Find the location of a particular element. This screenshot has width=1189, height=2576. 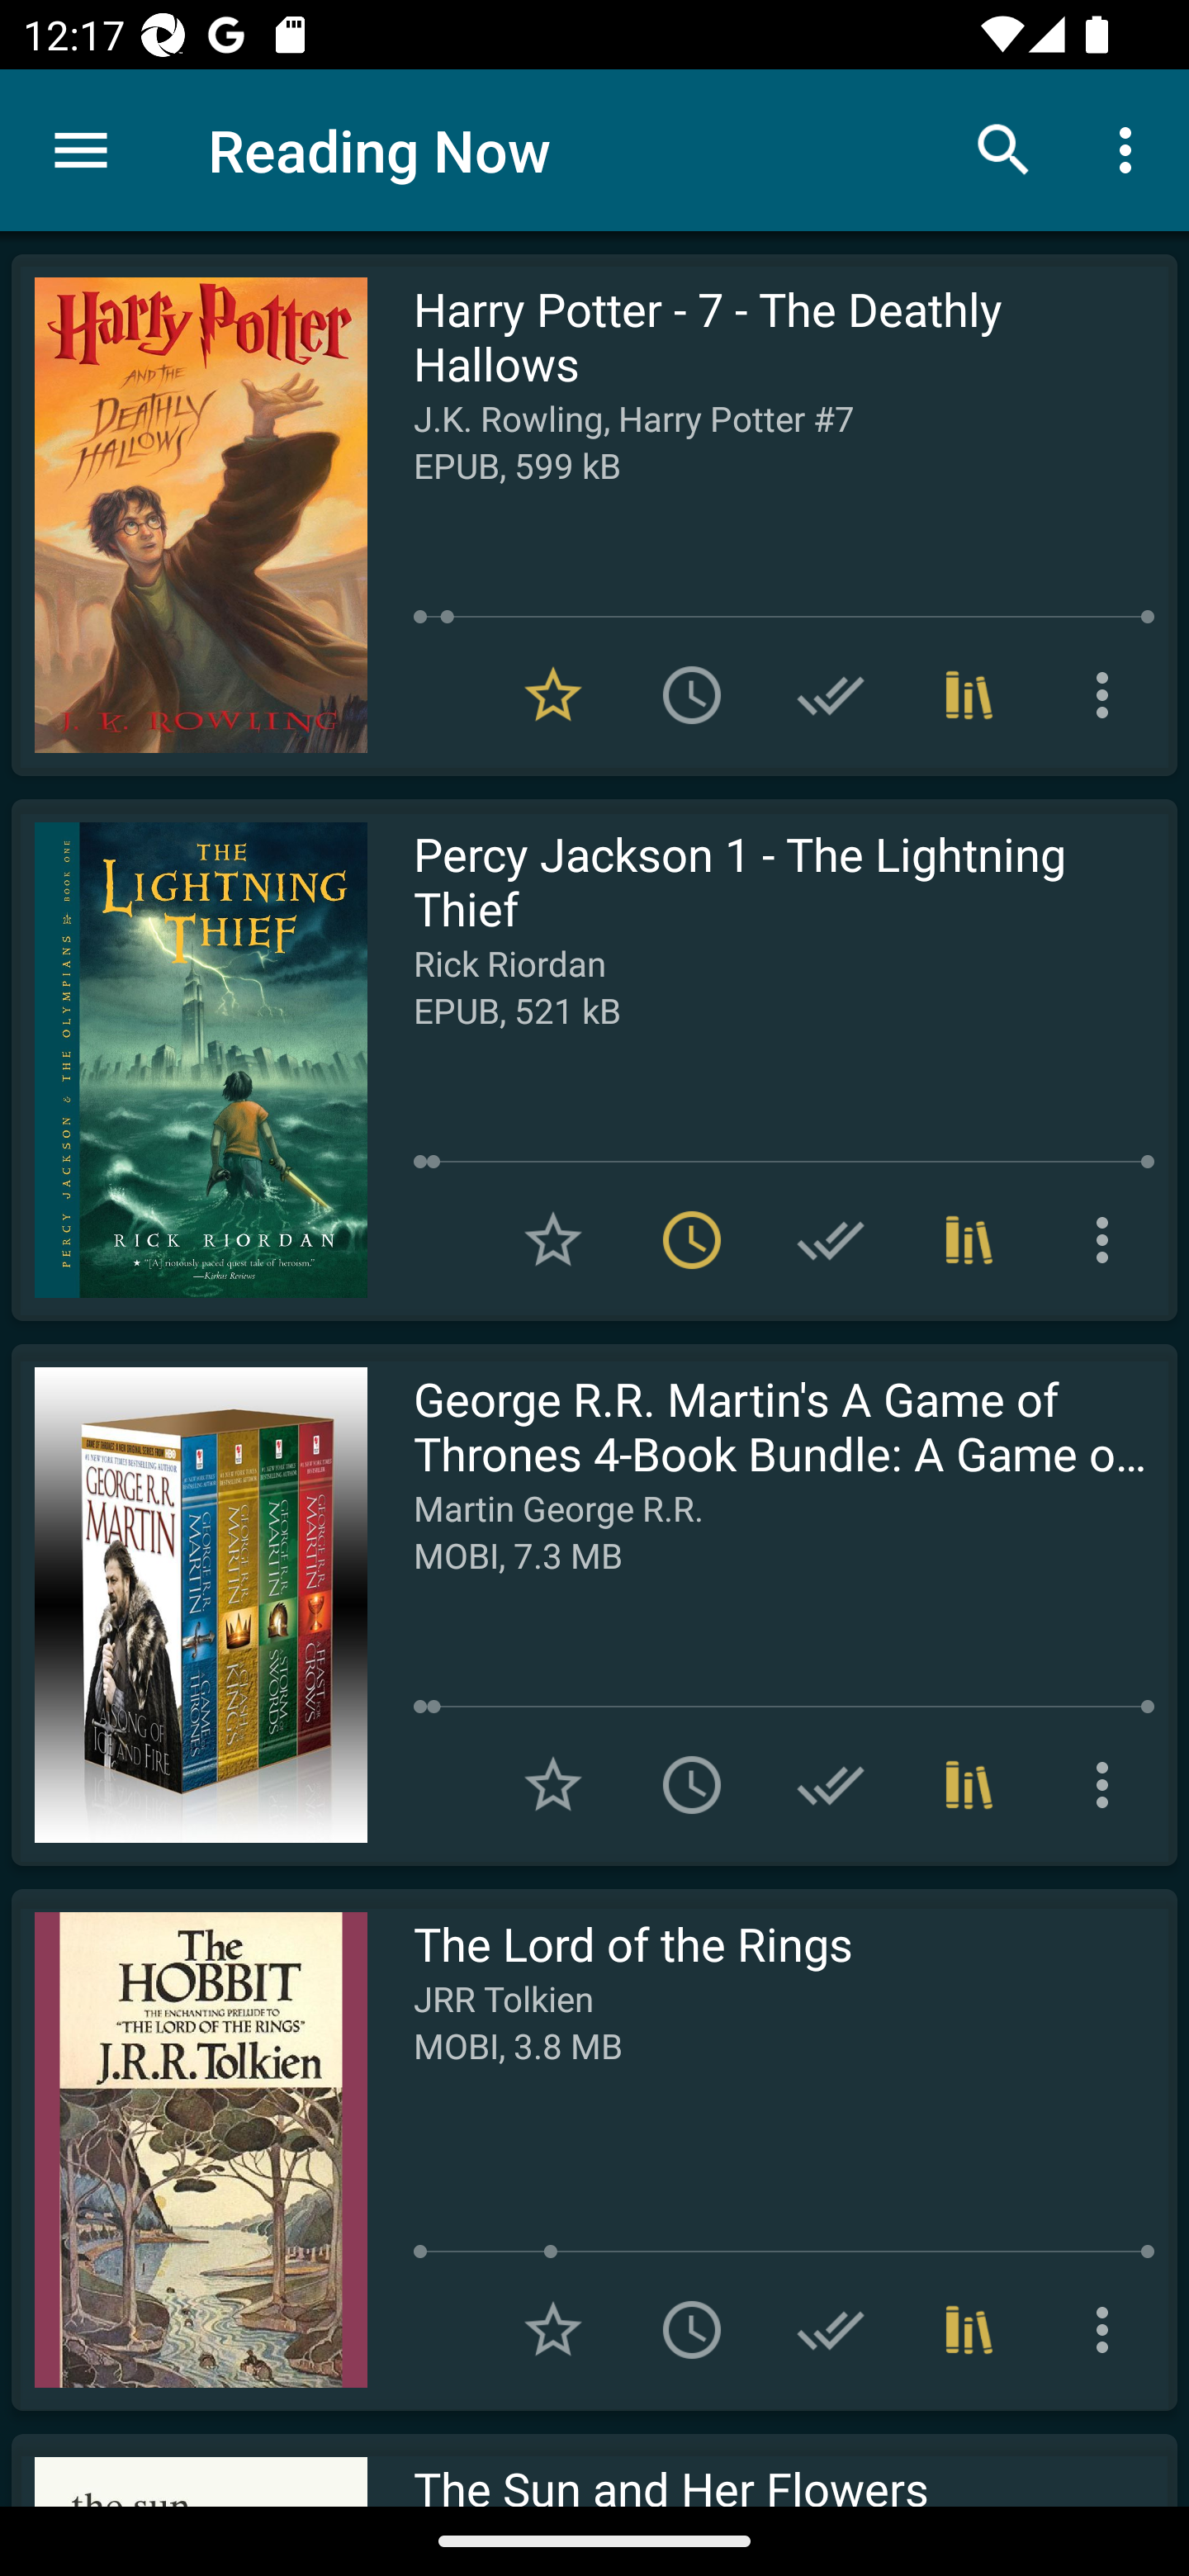

Read Percy Jackson 1 - The Lightning Thief is located at coordinates (189, 1060).